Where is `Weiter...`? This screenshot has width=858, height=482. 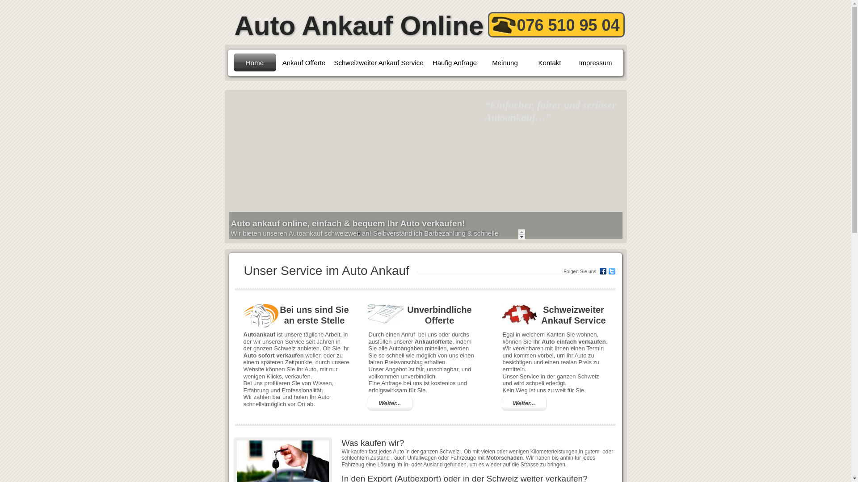 Weiter... is located at coordinates (390, 403).